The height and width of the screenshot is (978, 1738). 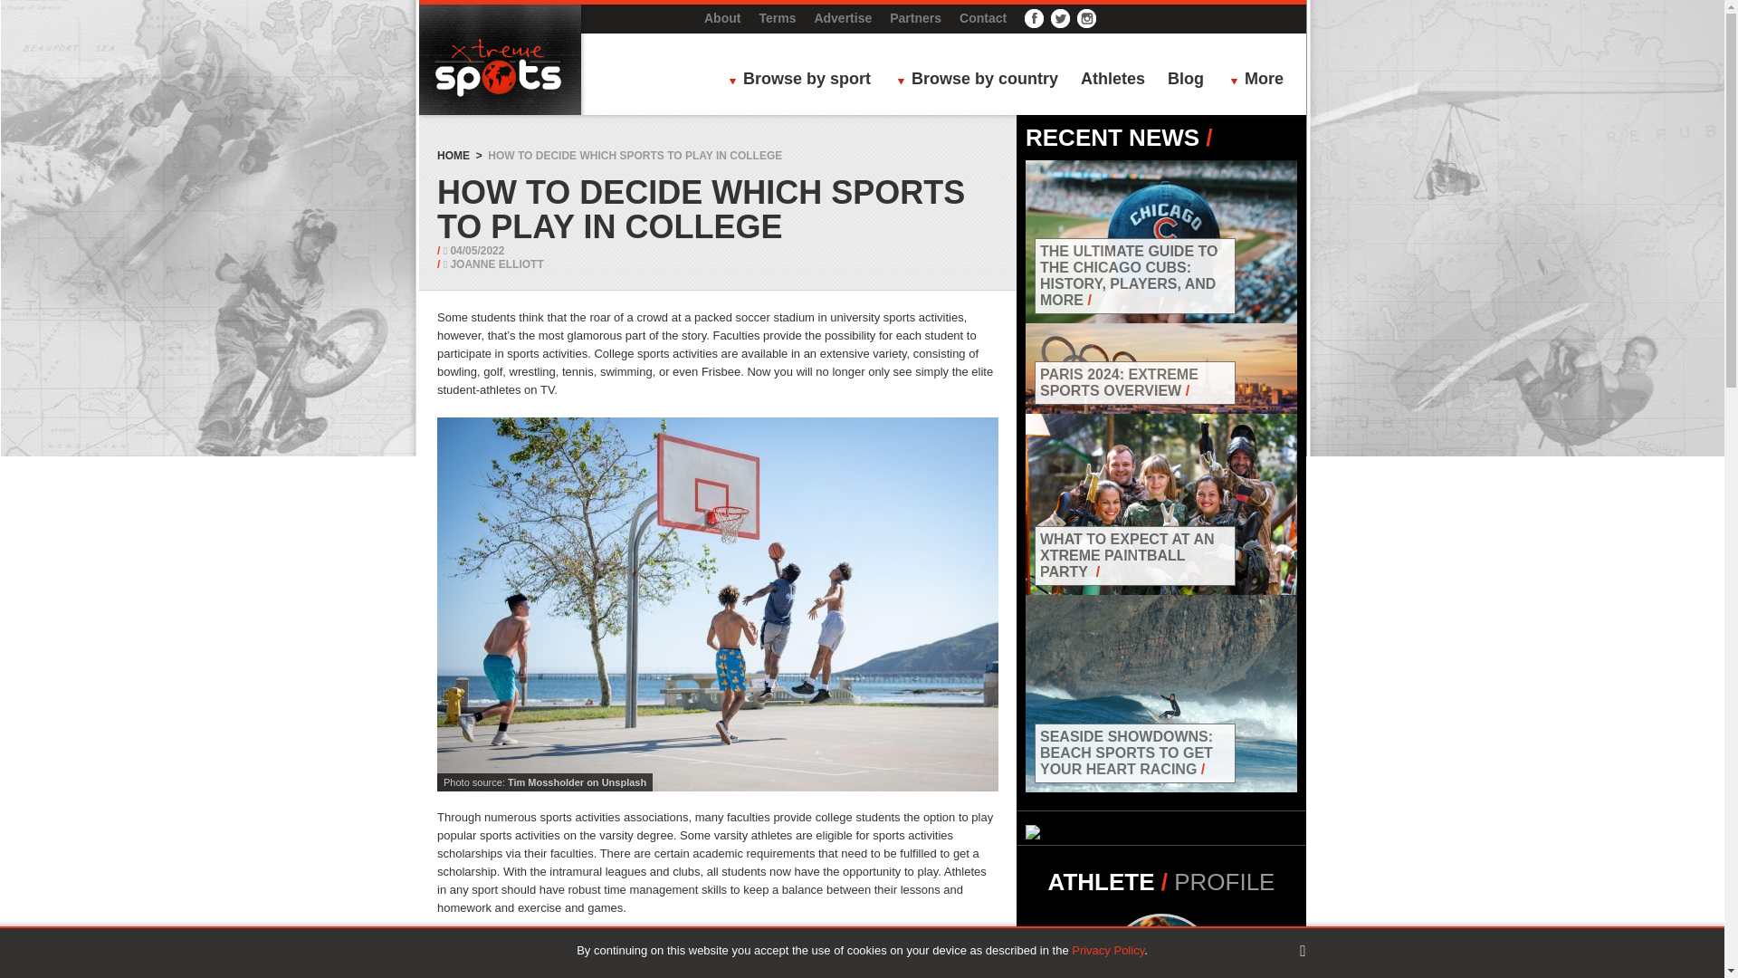 I want to click on Athletes, so click(x=1113, y=81).